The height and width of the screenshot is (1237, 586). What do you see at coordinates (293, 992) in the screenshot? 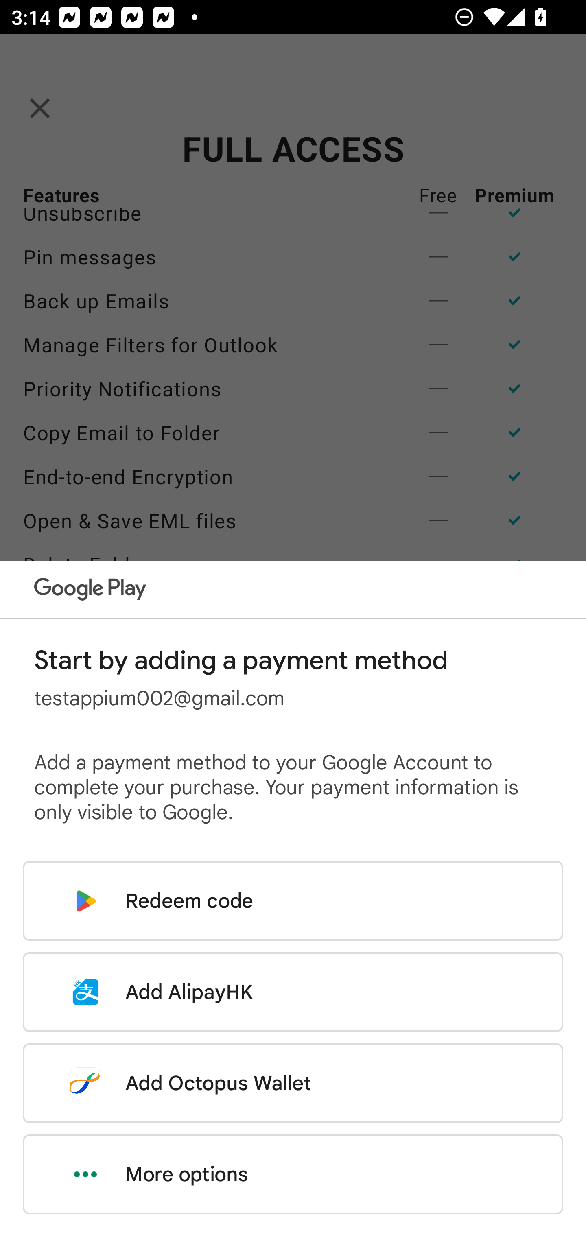
I see `Add AlipayHK` at bounding box center [293, 992].